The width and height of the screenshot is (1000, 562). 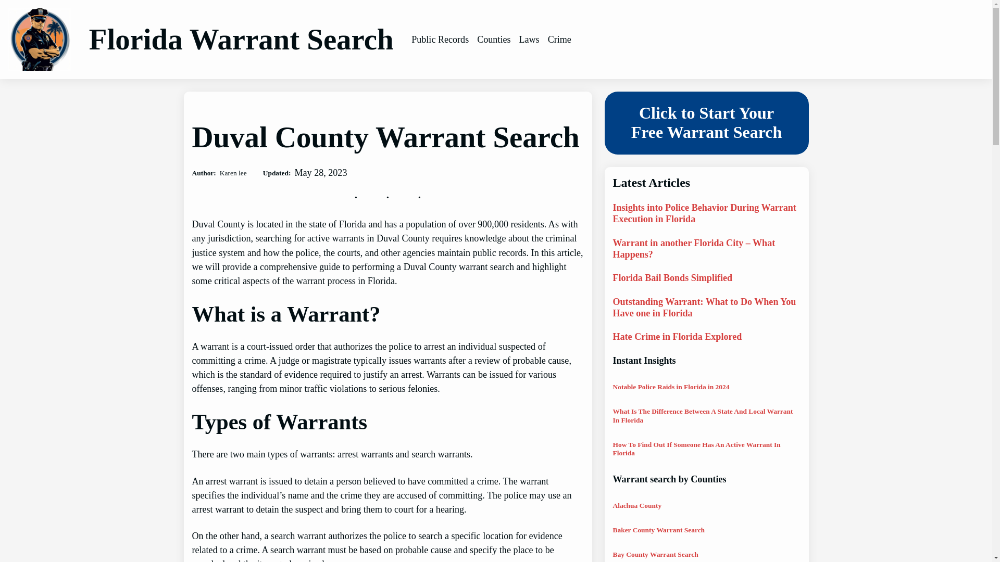 What do you see at coordinates (655, 555) in the screenshot?
I see `Bay County Warrant Search` at bounding box center [655, 555].